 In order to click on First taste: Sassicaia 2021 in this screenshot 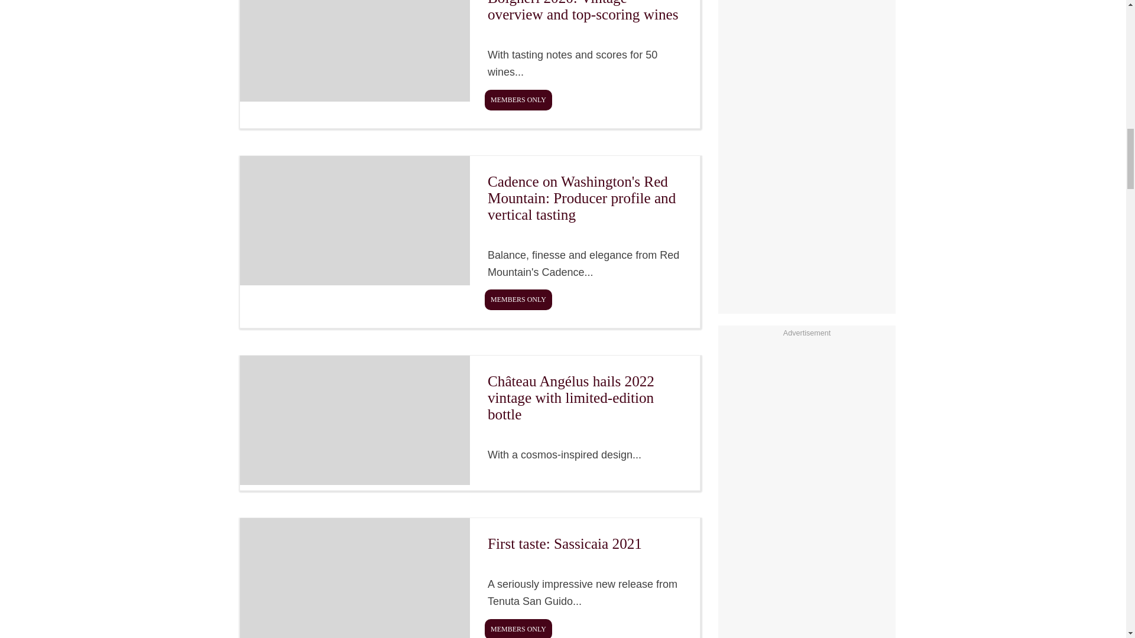, I will do `click(469, 578)`.